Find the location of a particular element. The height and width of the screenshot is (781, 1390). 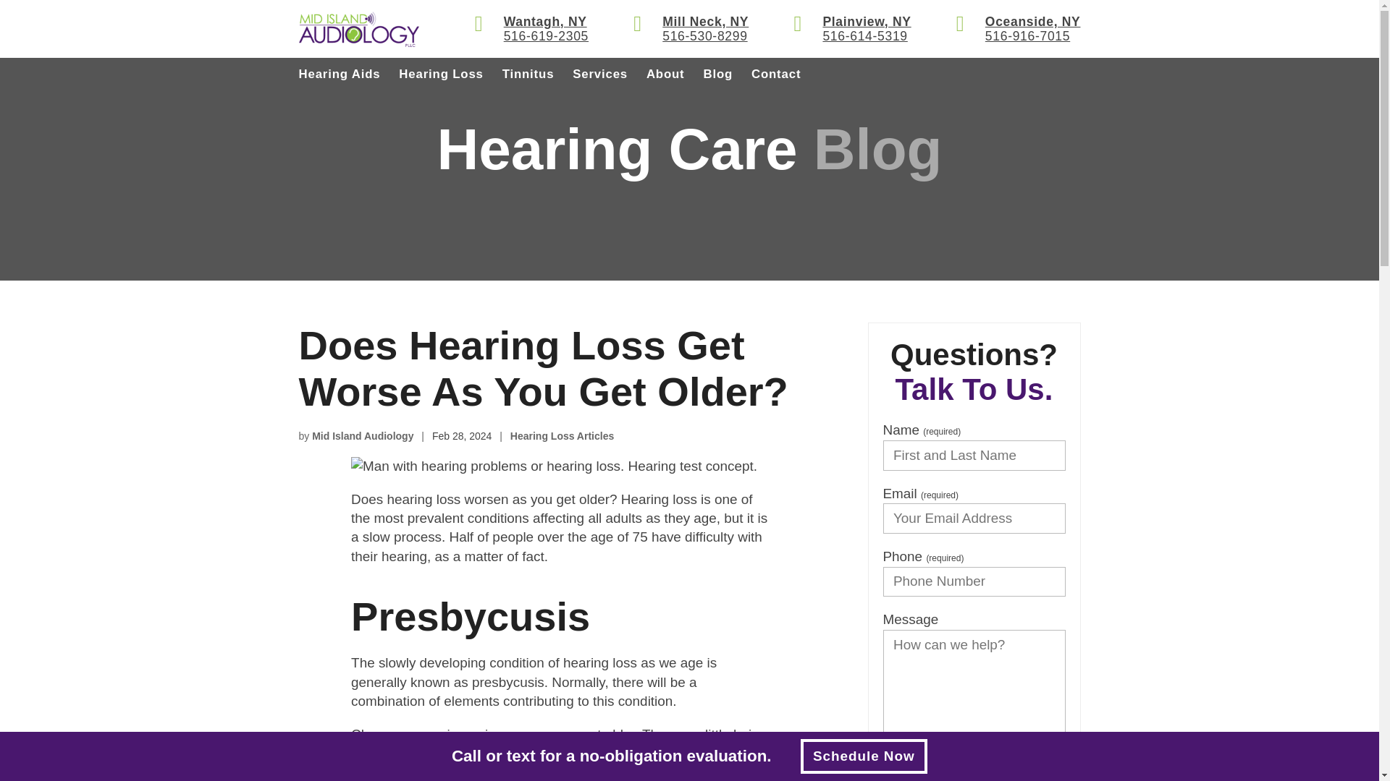

Oceanside, NY is located at coordinates (1033, 22).